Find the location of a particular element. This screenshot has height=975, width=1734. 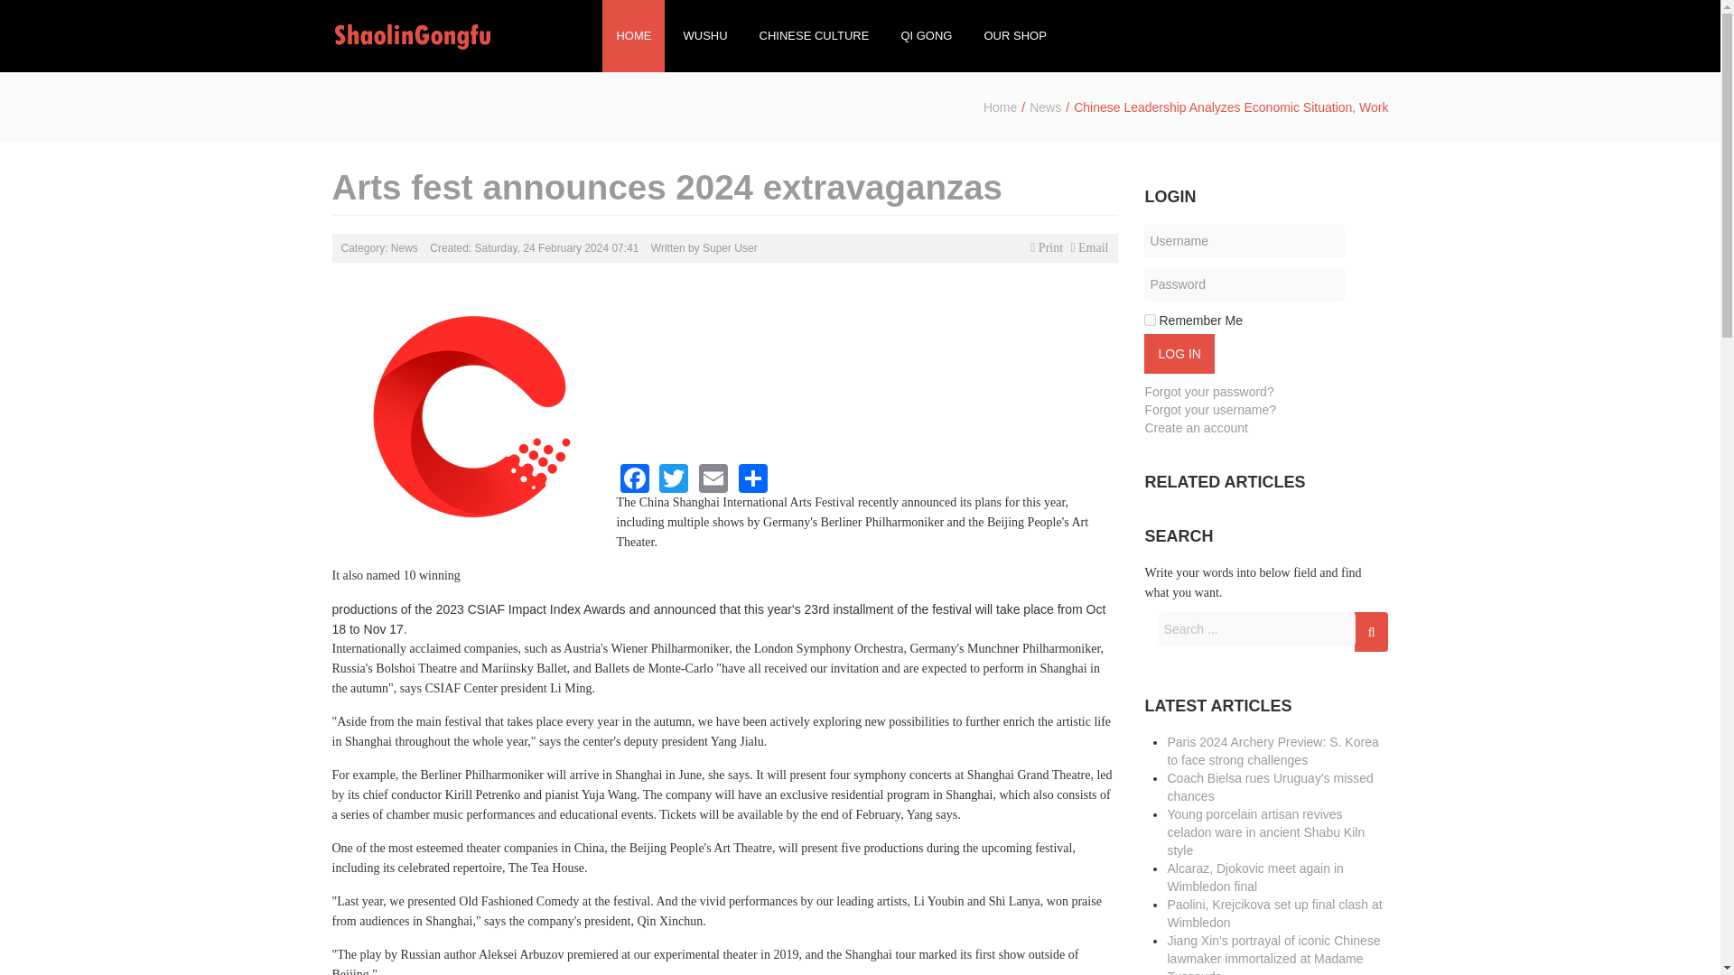

News is located at coordinates (1046, 107).